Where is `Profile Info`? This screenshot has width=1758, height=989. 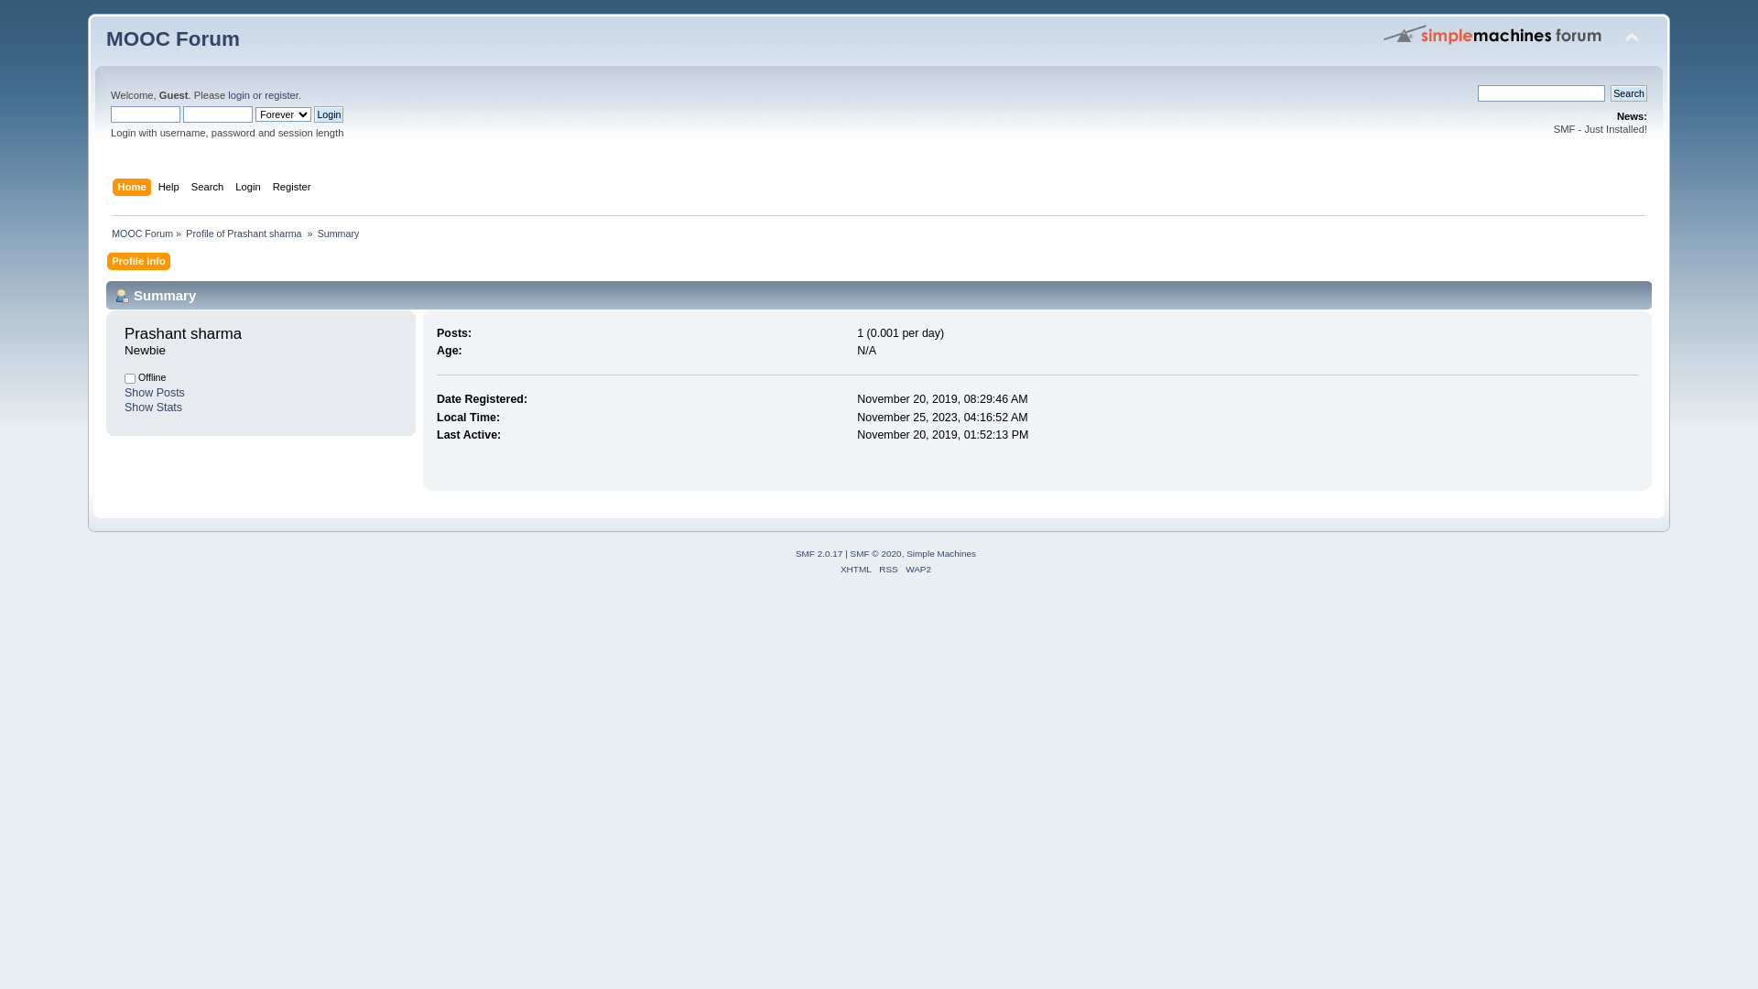 Profile Info is located at coordinates (141, 263).